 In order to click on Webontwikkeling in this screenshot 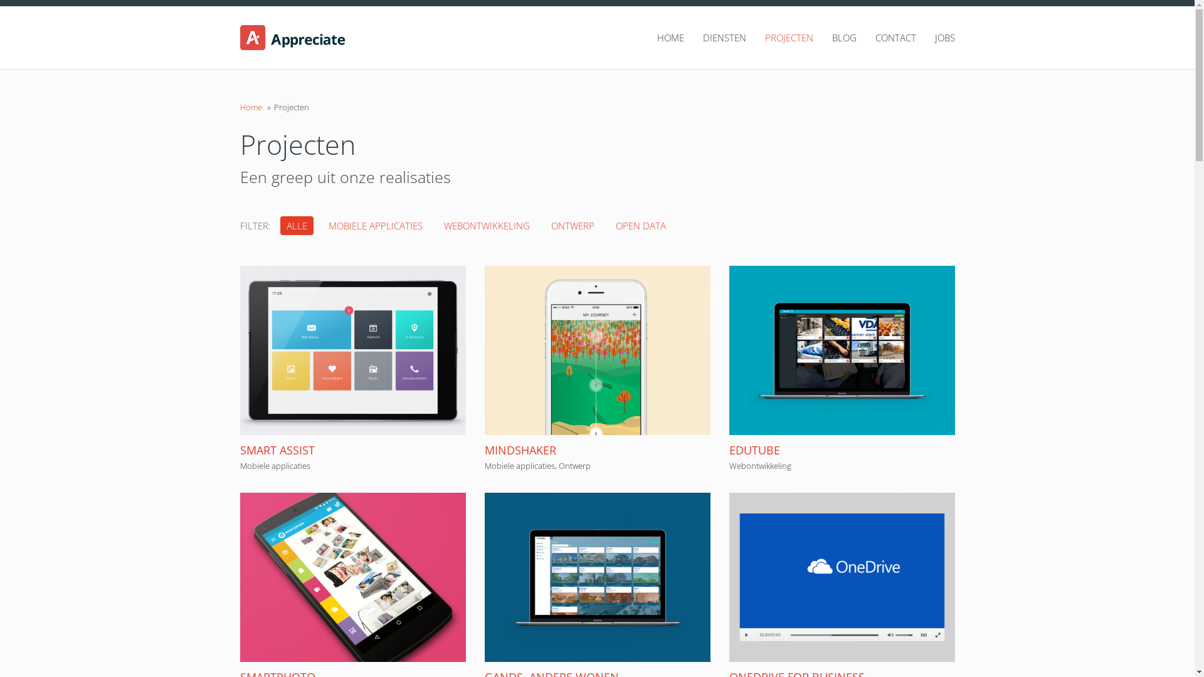, I will do `click(760, 466)`.